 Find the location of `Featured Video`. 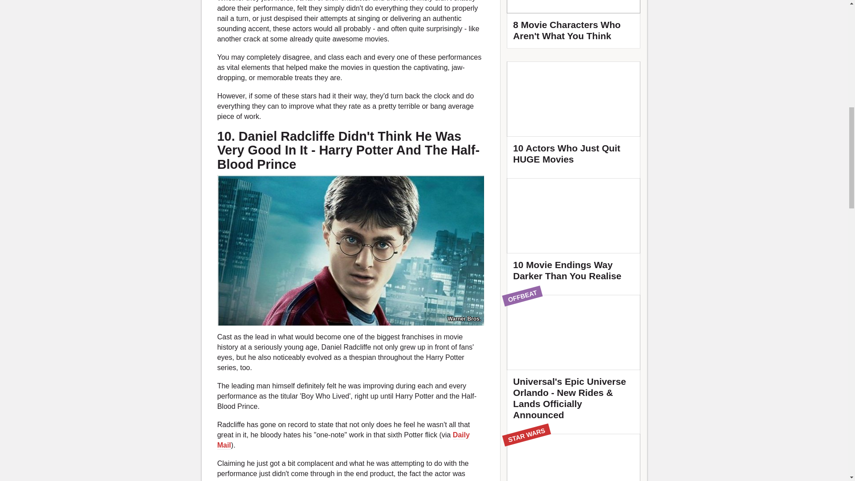

Featured Video is located at coordinates (574, 24).